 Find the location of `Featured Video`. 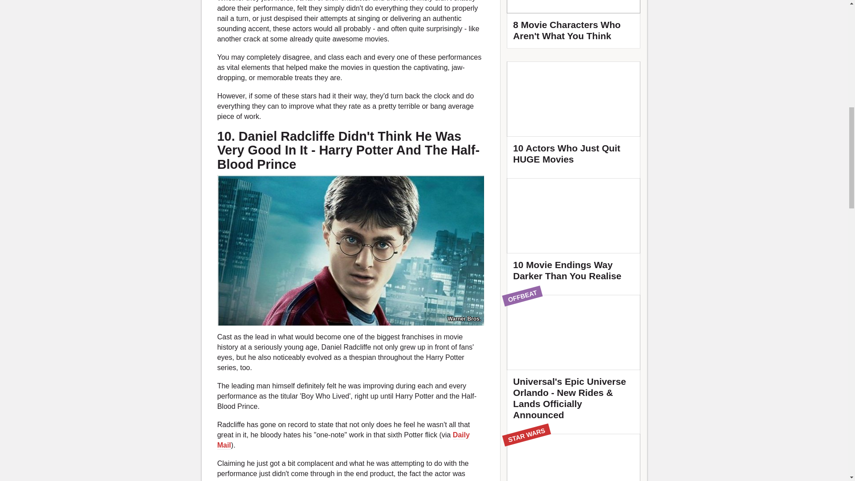

Featured Video is located at coordinates (574, 24).